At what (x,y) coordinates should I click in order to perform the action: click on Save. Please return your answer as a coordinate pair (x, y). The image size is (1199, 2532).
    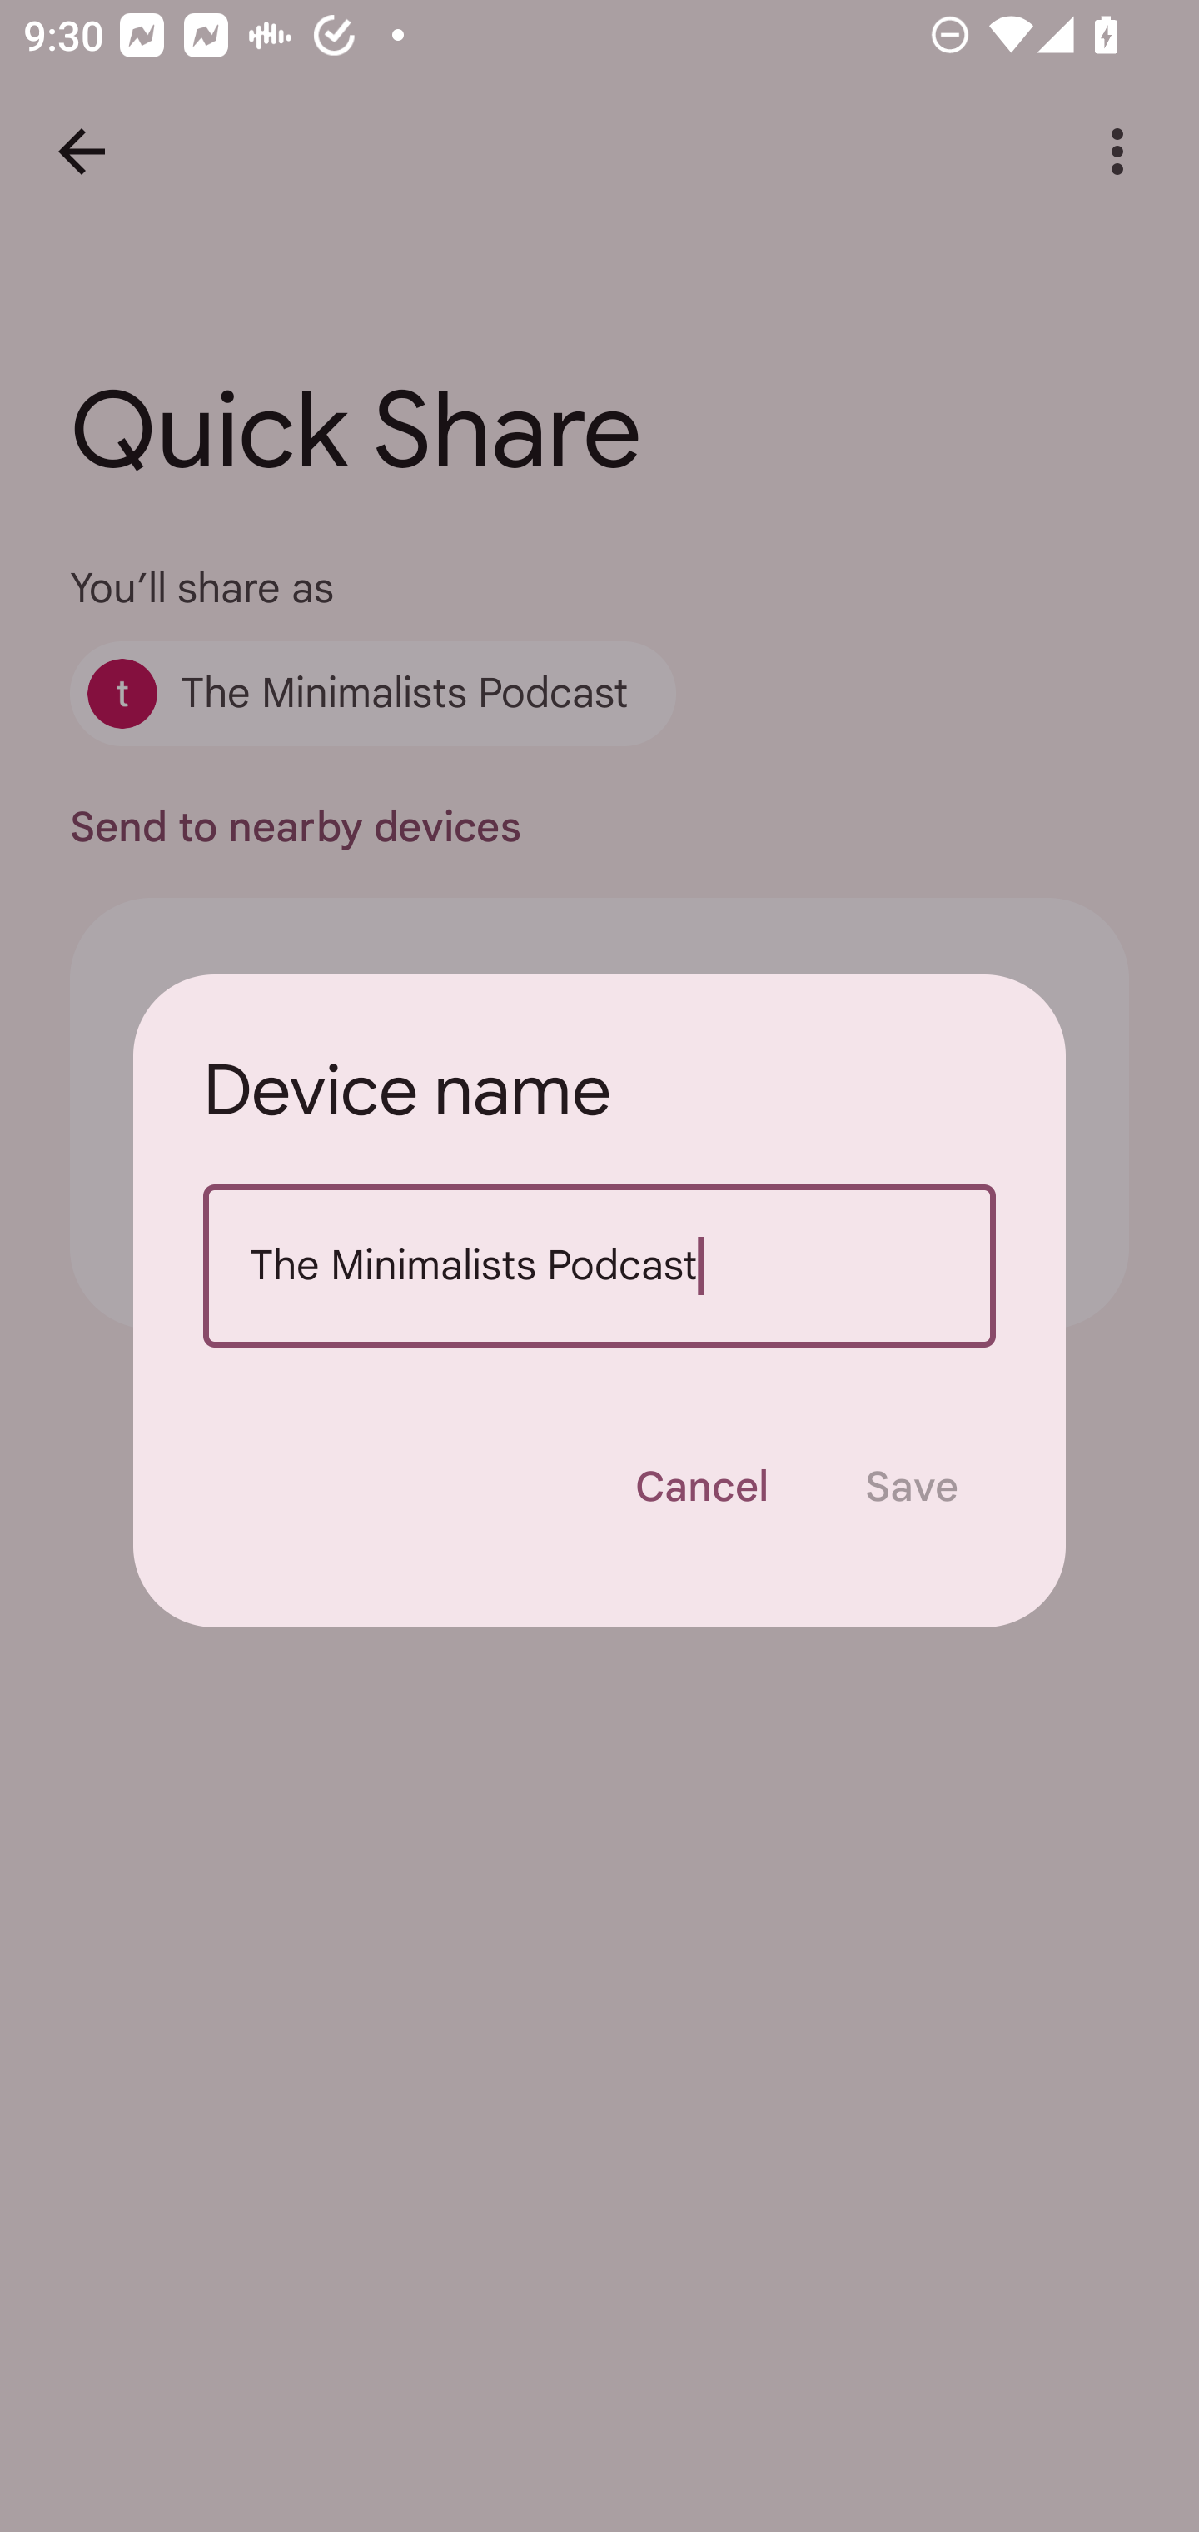
    Looking at the image, I should click on (911, 1488).